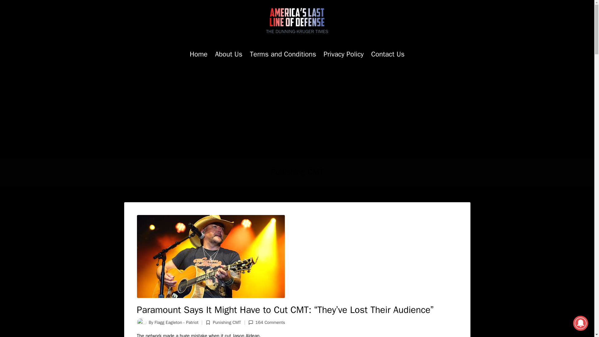  Describe the element at coordinates (176, 322) in the screenshot. I see `View all posts by Flagg Eagleton - Patriot` at that location.